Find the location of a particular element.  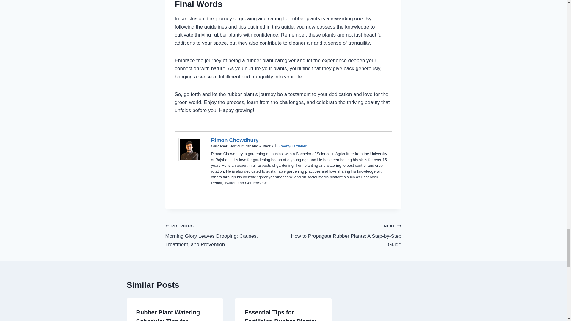

GreenyGardener is located at coordinates (292, 146).